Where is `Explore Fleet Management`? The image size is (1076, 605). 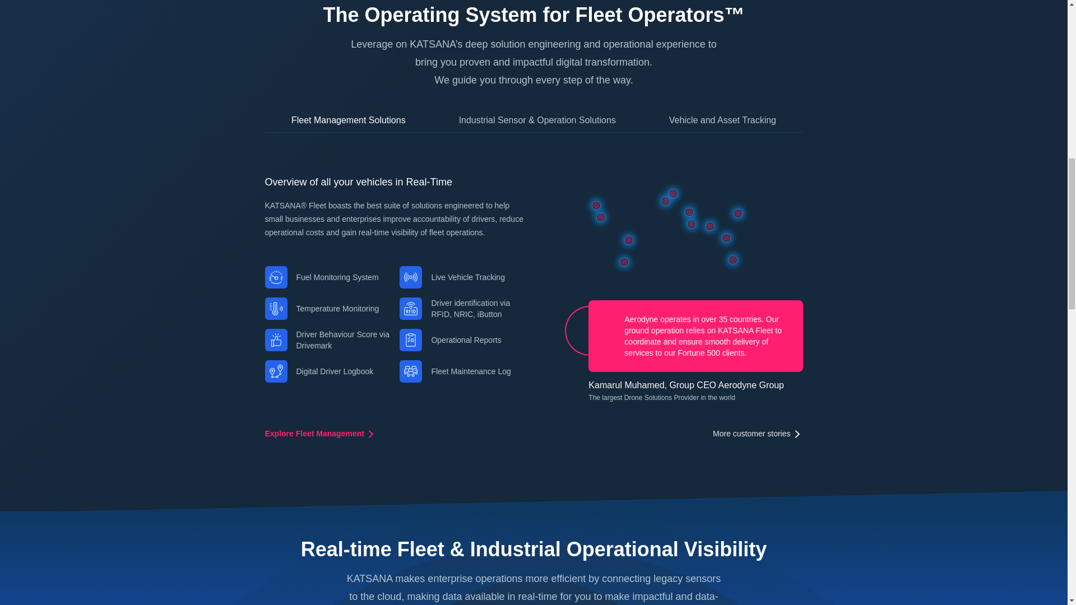 Explore Fleet Management is located at coordinates (320, 434).